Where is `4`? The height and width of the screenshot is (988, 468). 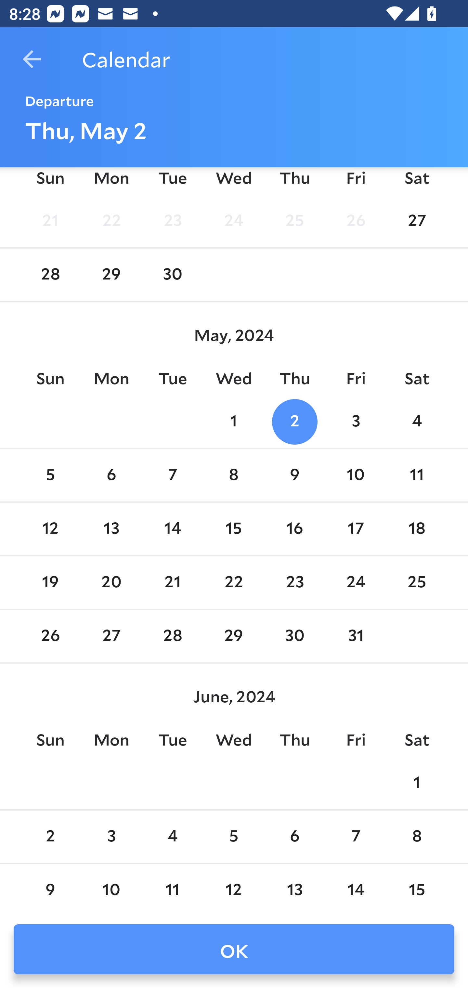 4 is located at coordinates (172, 837).